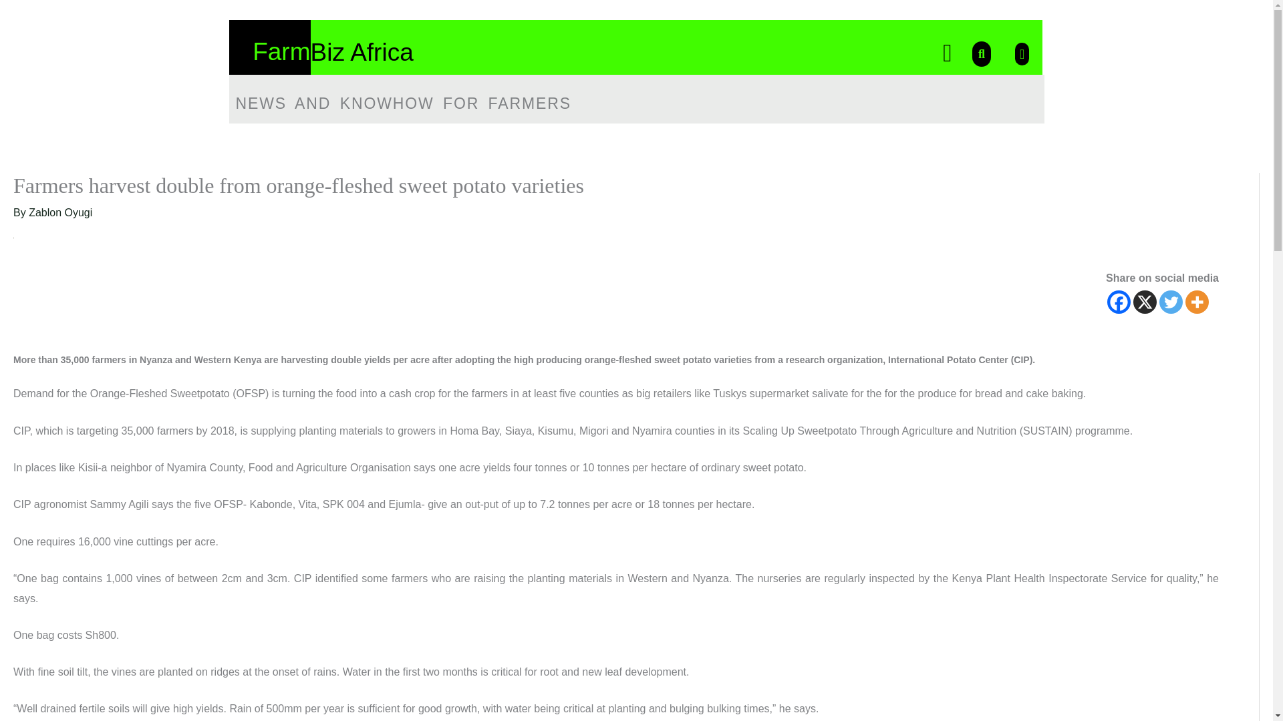  Describe the element at coordinates (362, 52) in the screenshot. I see `Biz Africa` at that location.